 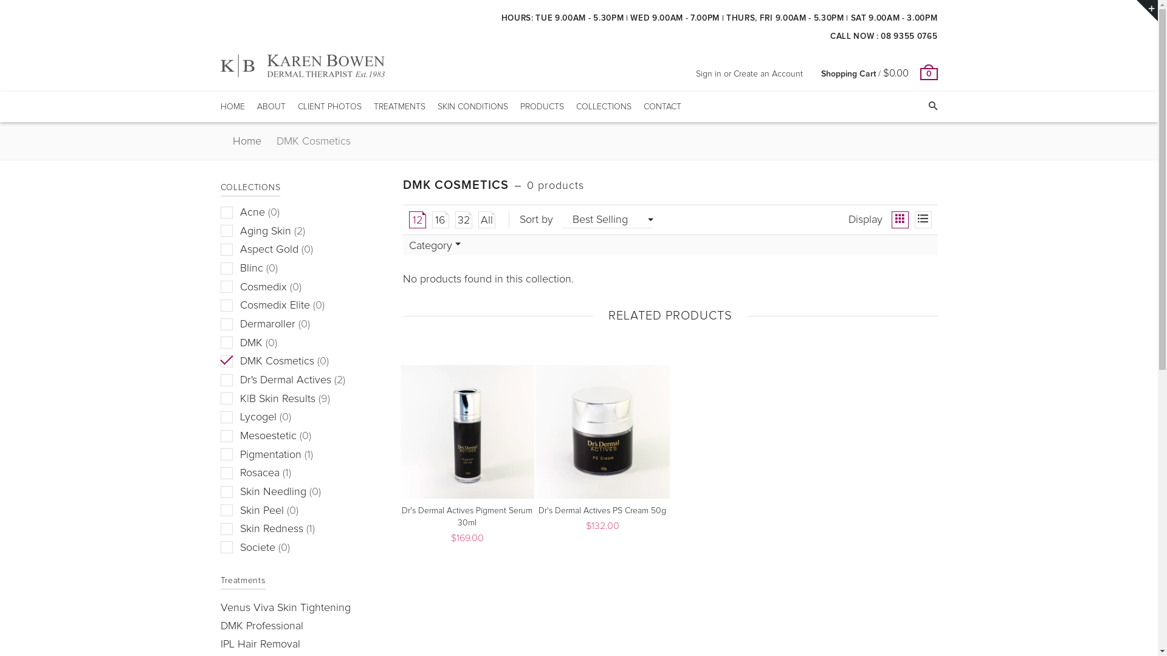 What do you see at coordinates (473, 107) in the screenshot?
I see `SKIN CONDITIONS` at bounding box center [473, 107].